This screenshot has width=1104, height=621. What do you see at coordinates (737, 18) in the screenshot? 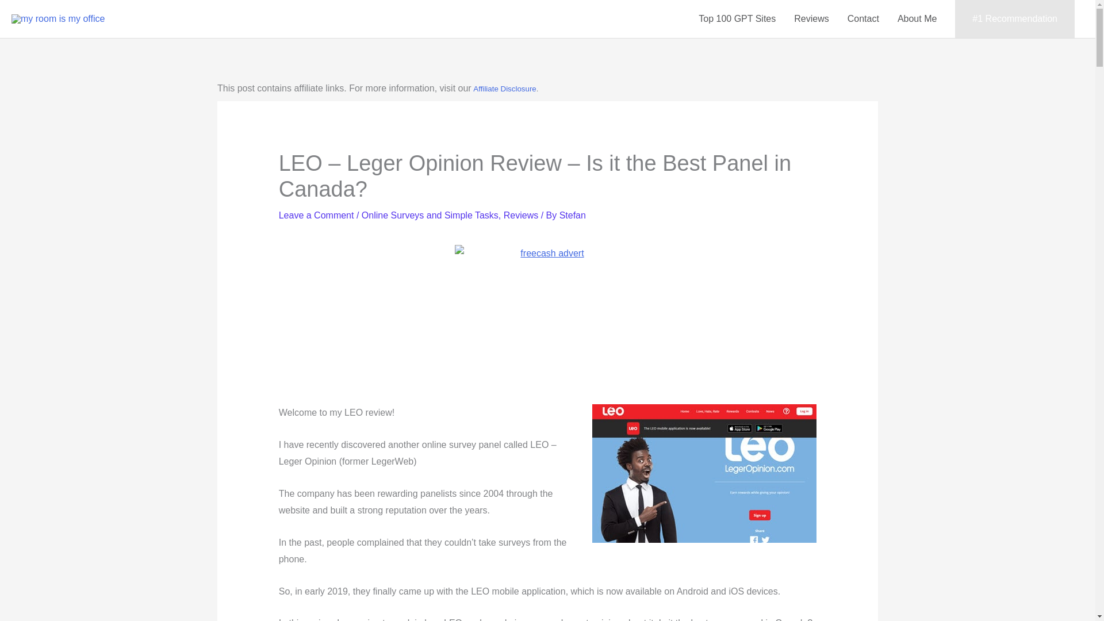
I see `Top 100 GPT Sites` at bounding box center [737, 18].